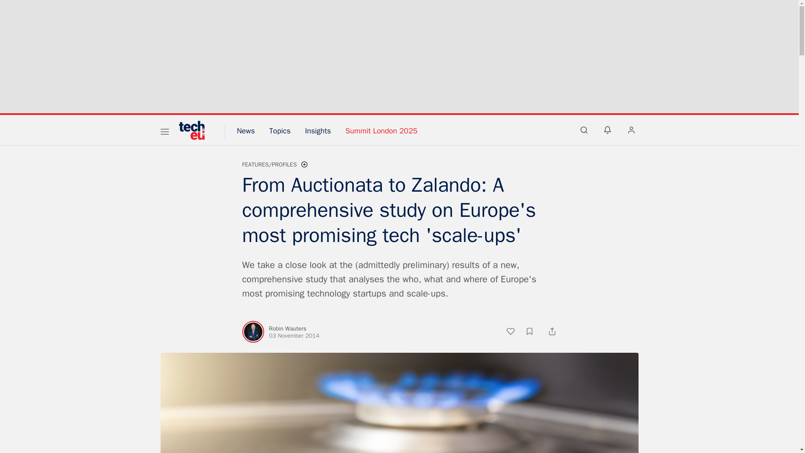 The image size is (805, 453). I want to click on Add to Collection, so click(533, 332).